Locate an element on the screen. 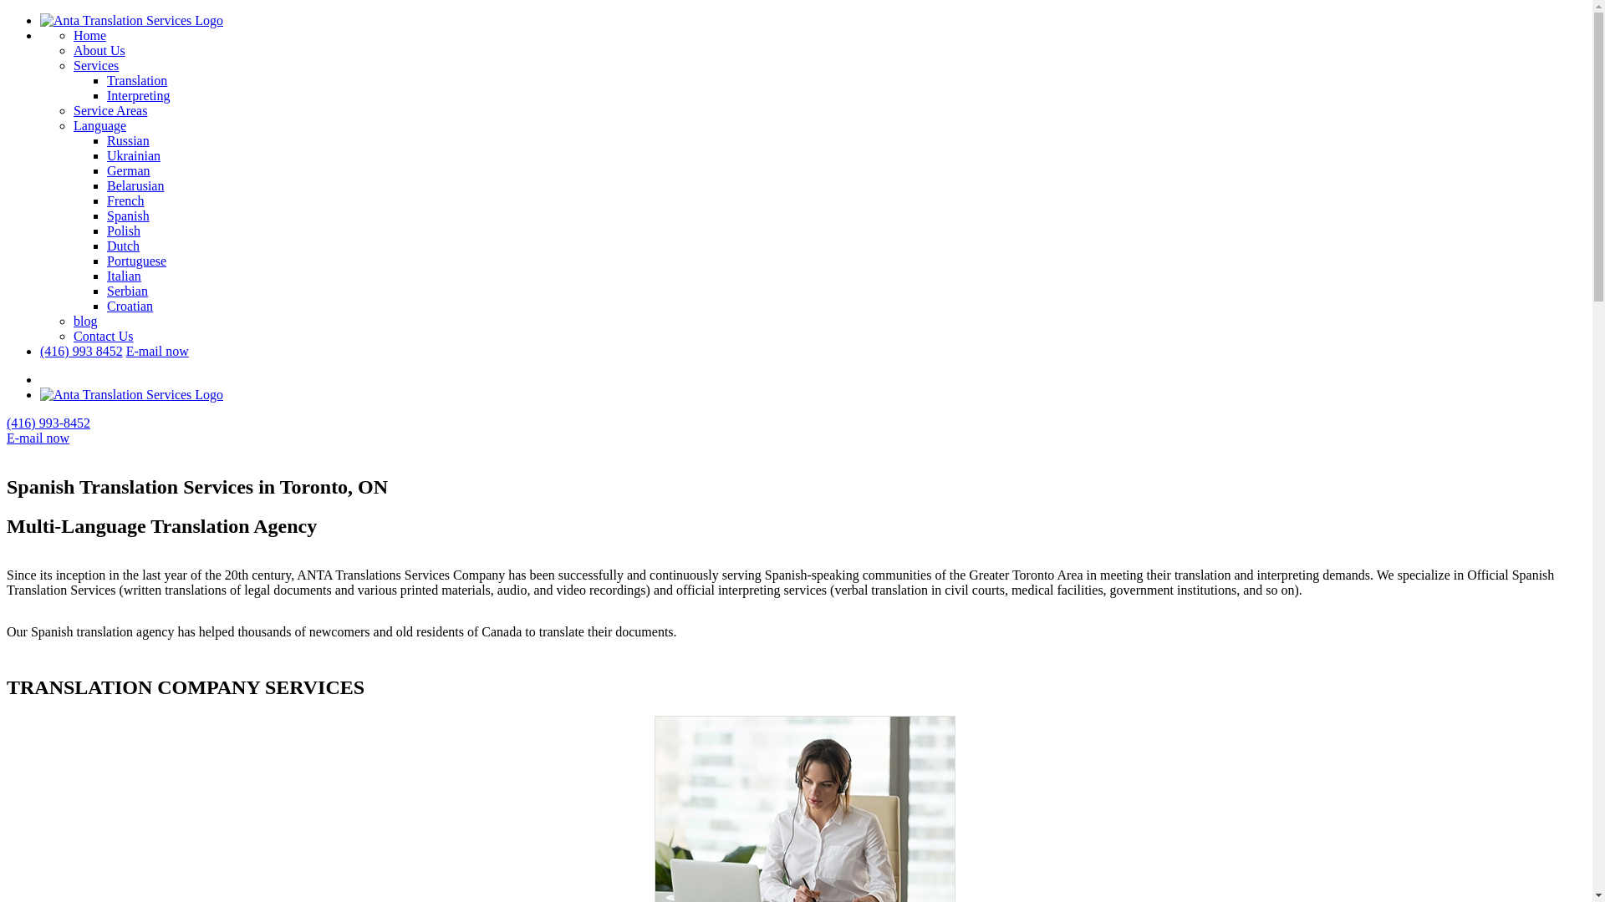 Image resolution: width=1605 pixels, height=902 pixels. French is located at coordinates (125, 200).